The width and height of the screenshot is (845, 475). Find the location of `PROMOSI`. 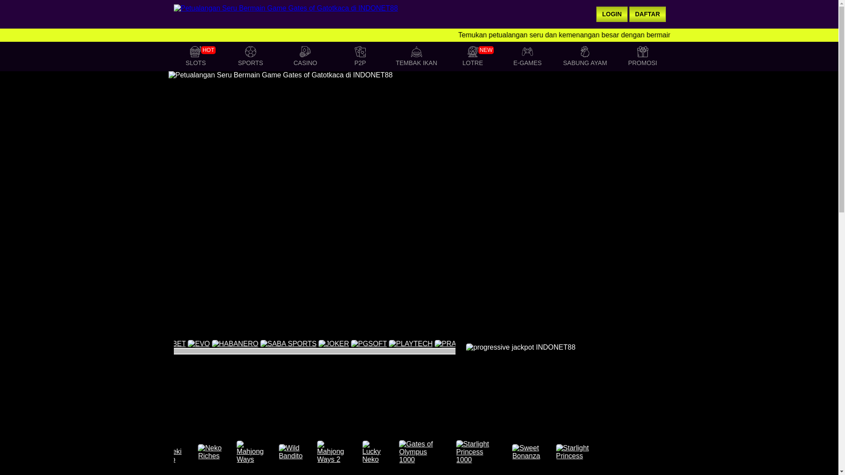

PROMOSI is located at coordinates (196, 57).